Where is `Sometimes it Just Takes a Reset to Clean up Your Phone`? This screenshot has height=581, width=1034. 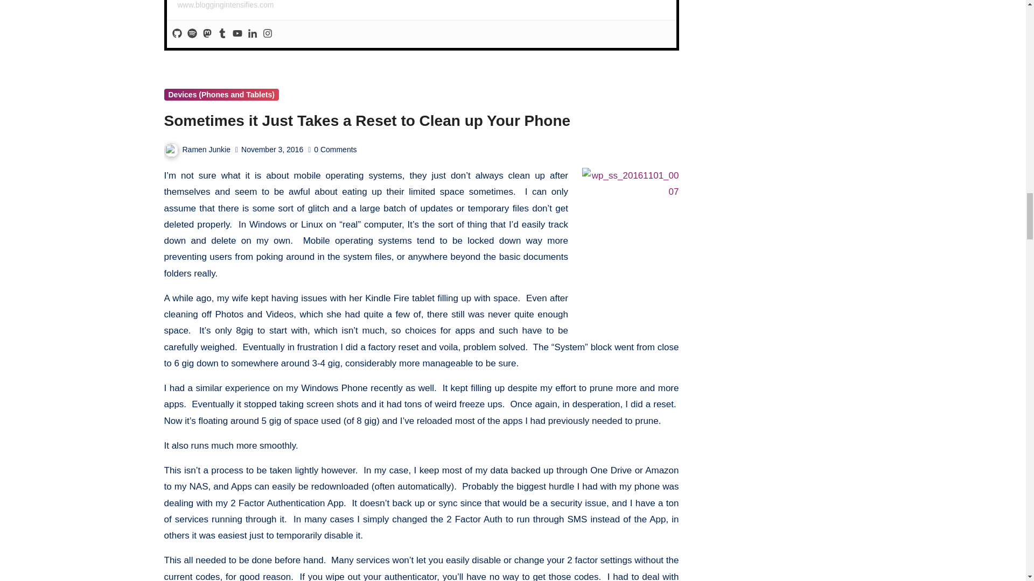 Sometimes it Just Takes a Reset to Clean up Your Phone is located at coordinates (367, 121).